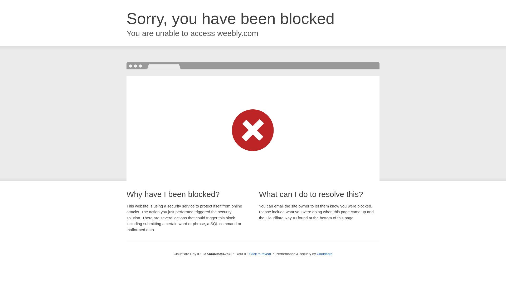 This screenshot has width=506, height=284. What do you see at coordinates (260, 254) in the screenshot?
I see `Click to reveal` at bounding box center [260, 254].